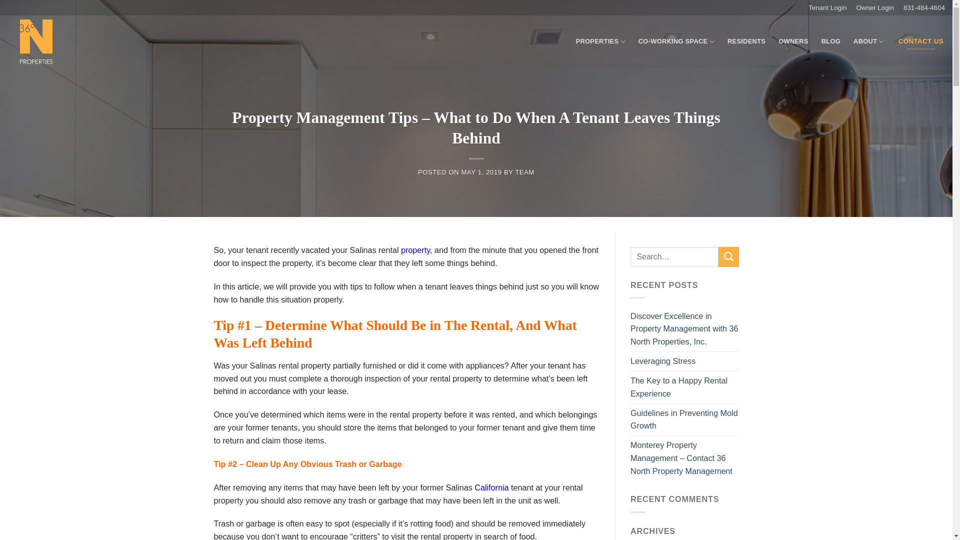  I want to click on OWNERS, so click(793, 41).